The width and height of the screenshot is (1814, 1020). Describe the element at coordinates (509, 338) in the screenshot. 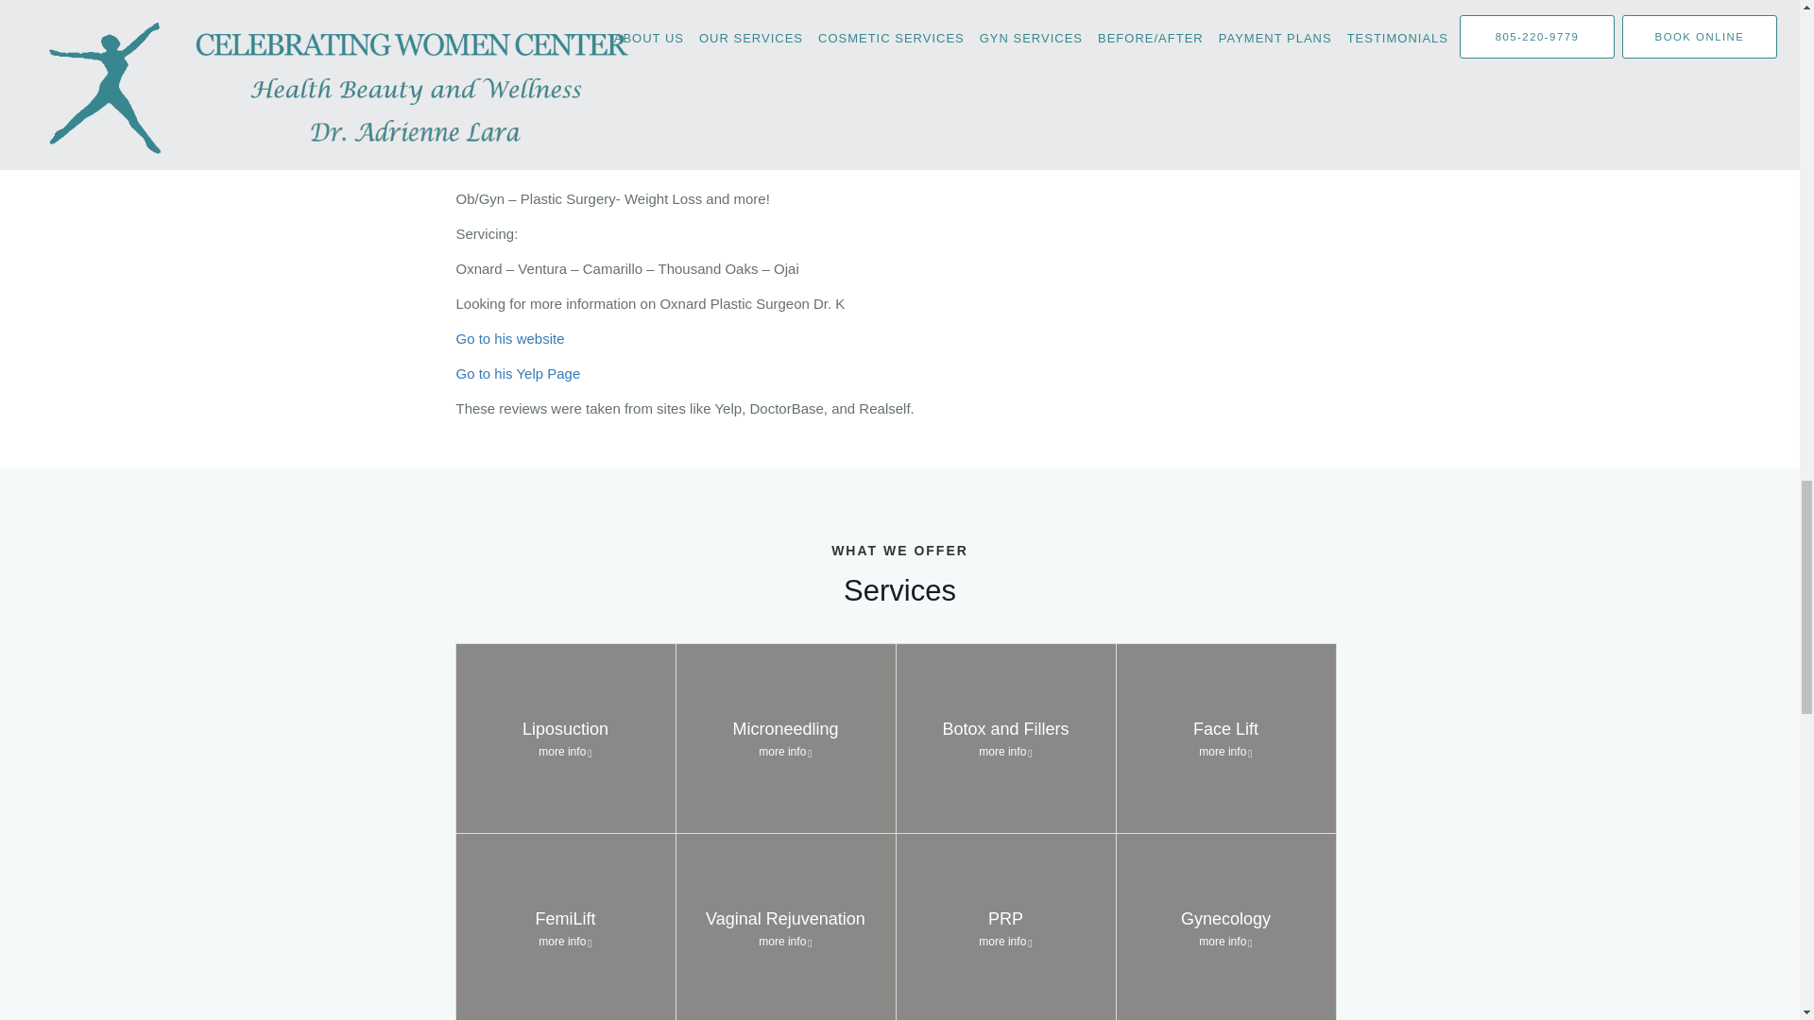

I see `Dr K Plastic Surgeon` at that location.